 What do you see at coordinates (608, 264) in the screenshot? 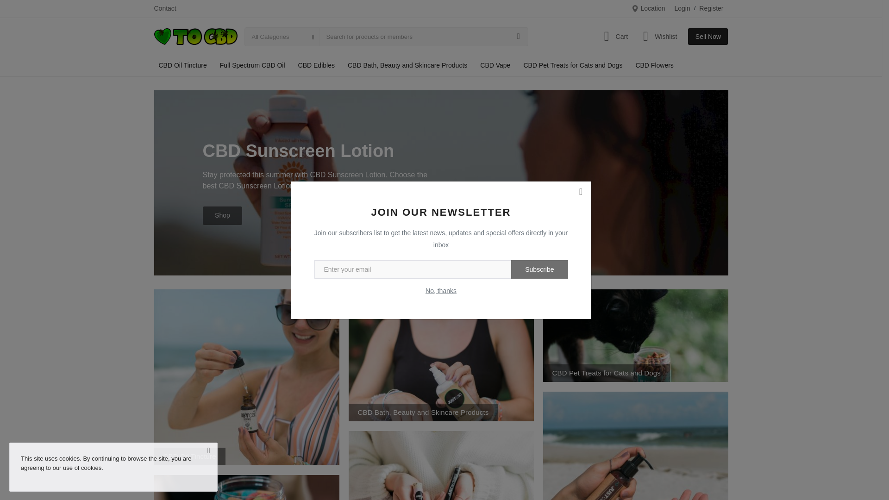
I see `August 2020` at bounding box center [608, 264].